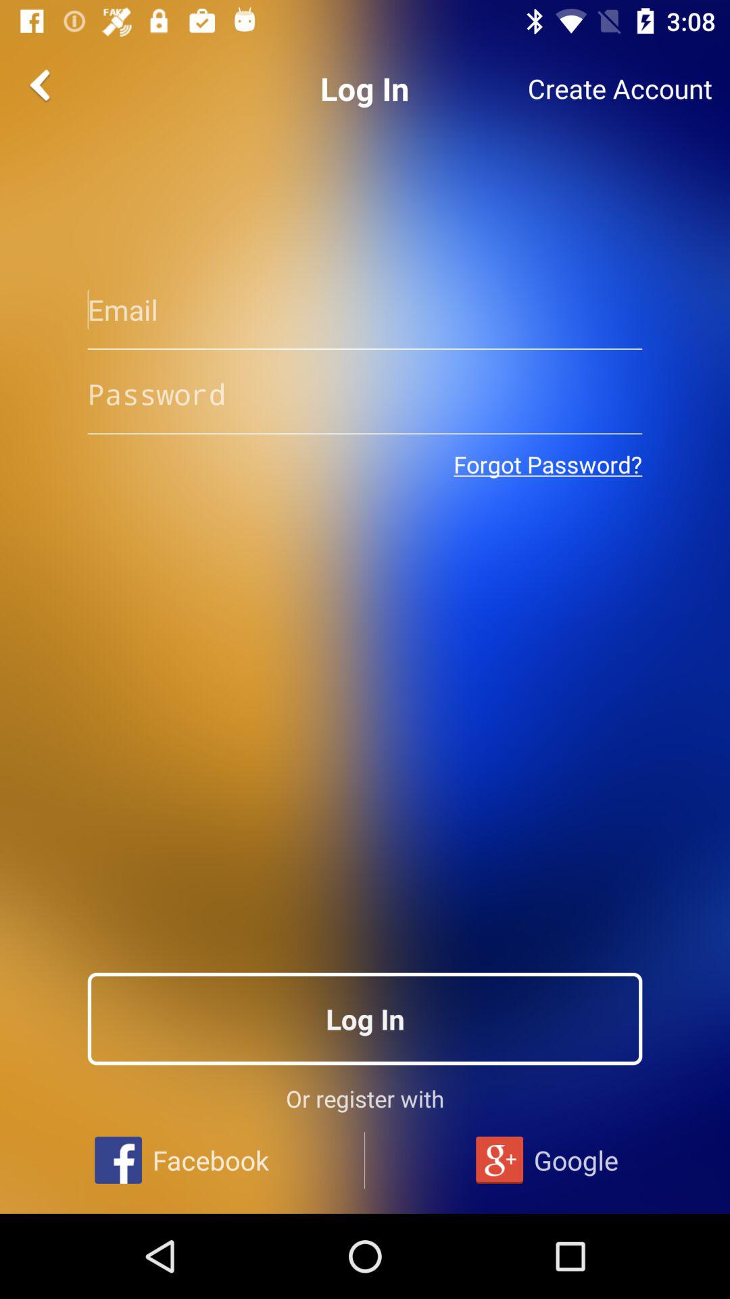 The width and height of the screenshot is (730, 1299). I want to click on open the create account item, so click(620, 88).